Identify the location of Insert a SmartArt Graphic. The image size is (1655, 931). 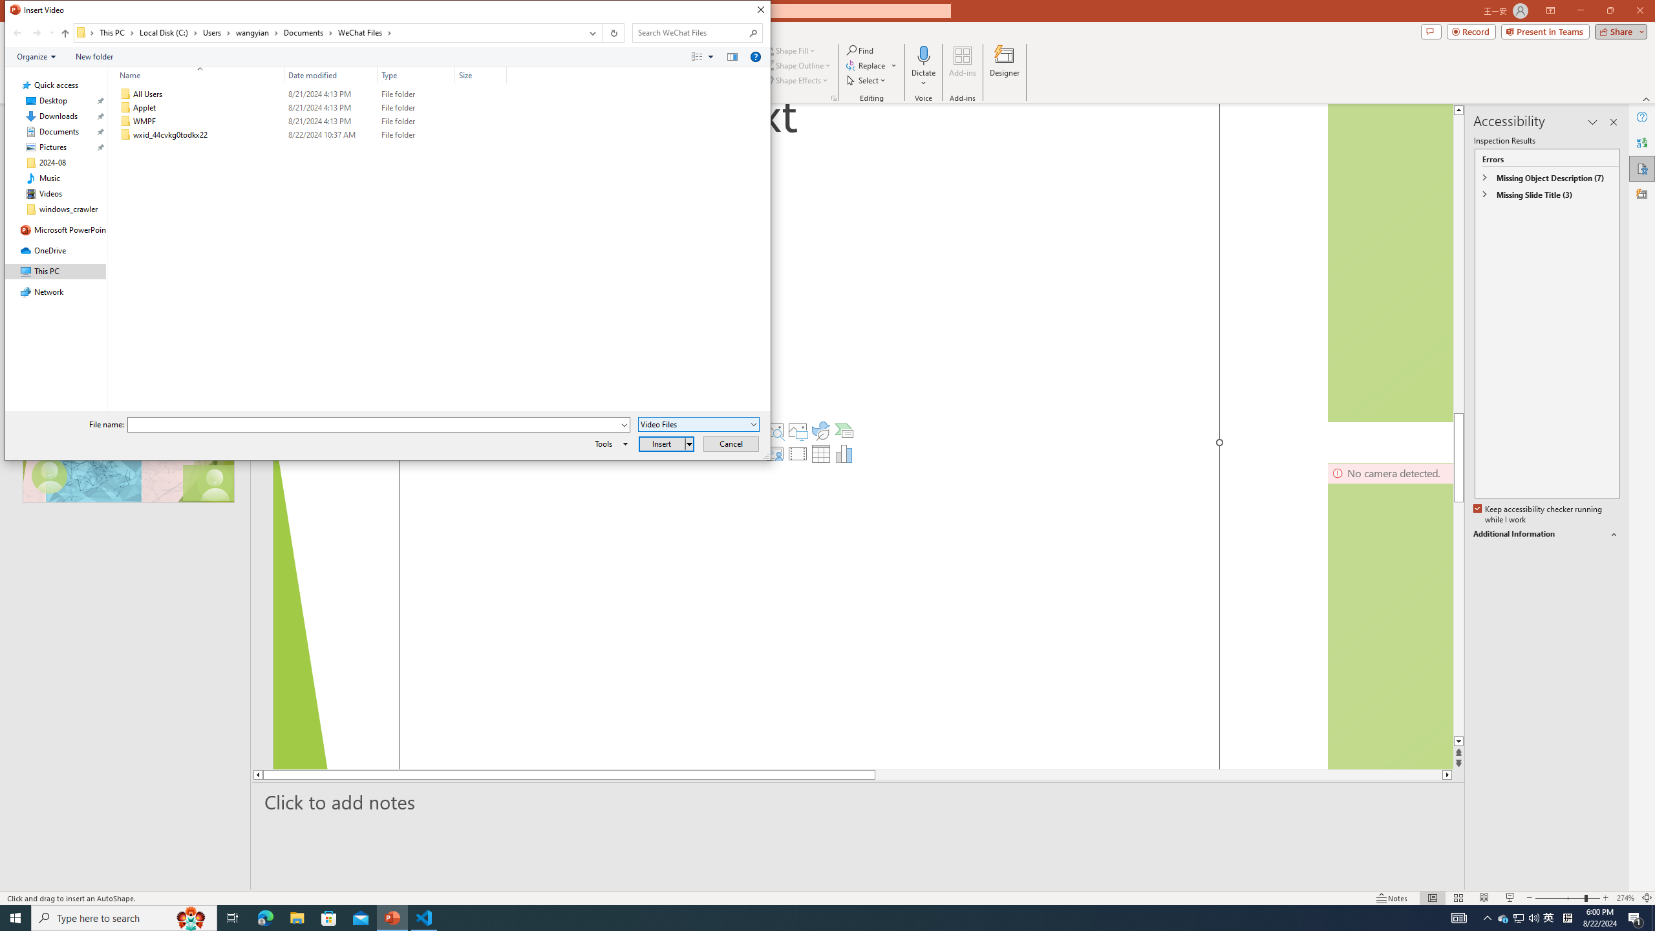
(844, 431).